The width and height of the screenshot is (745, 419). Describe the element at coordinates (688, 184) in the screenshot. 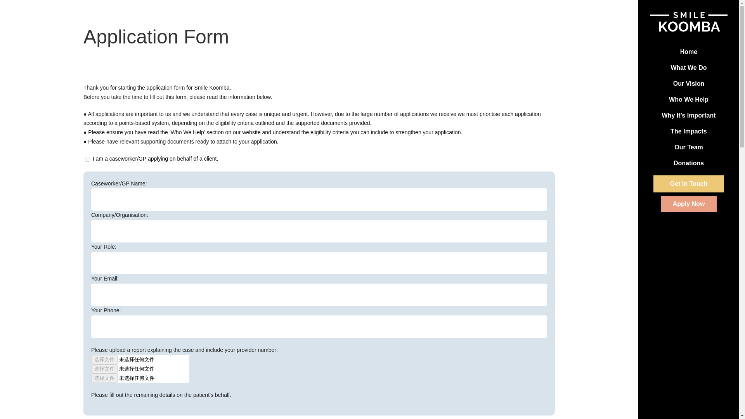

I see `Get In Touch` at that location.